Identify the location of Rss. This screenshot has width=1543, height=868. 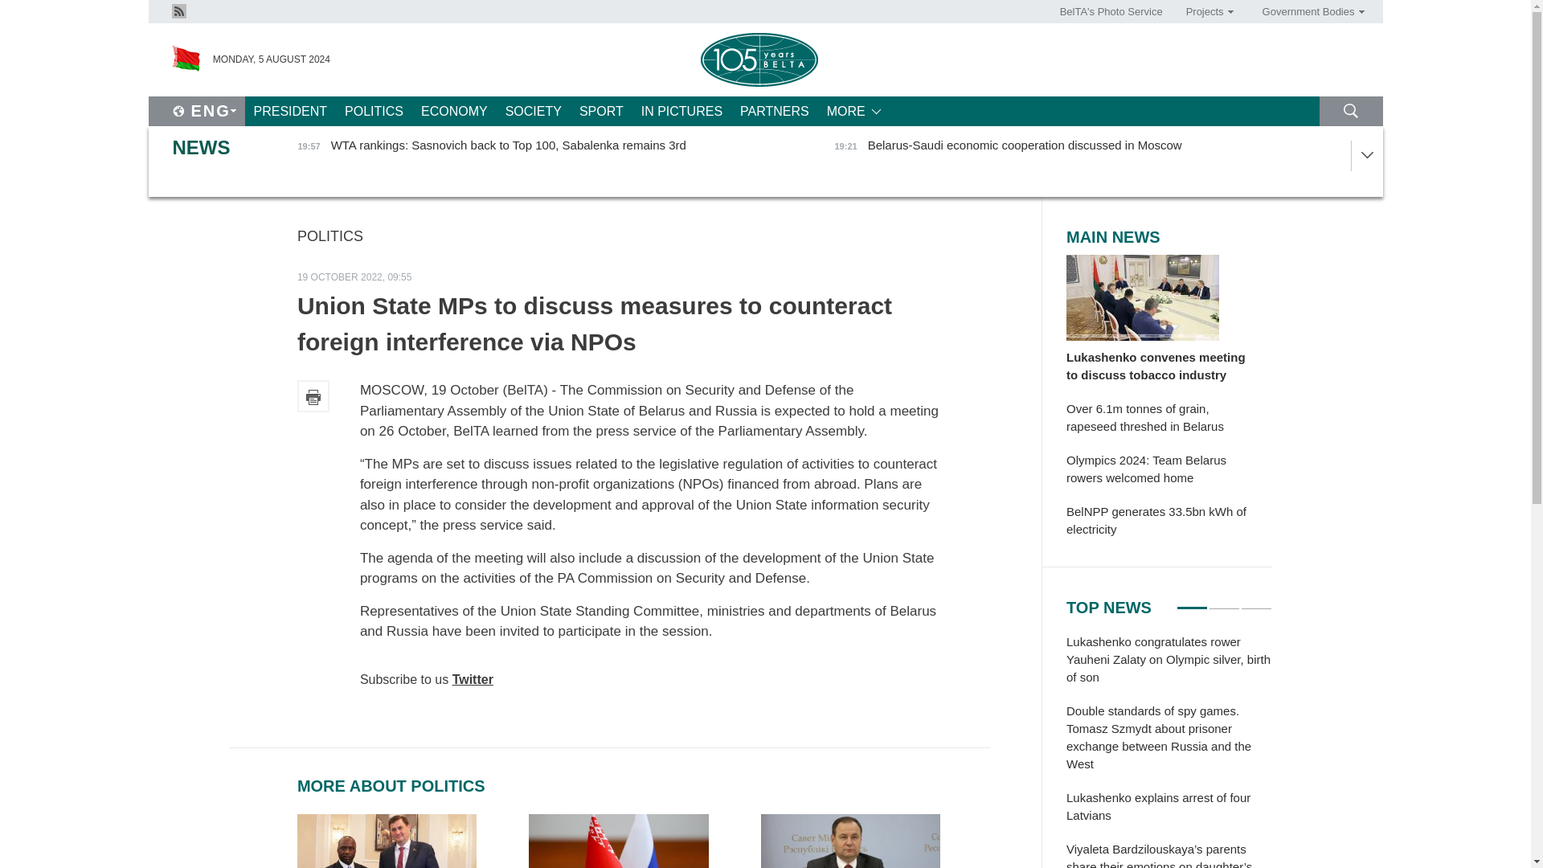
(178, 10).